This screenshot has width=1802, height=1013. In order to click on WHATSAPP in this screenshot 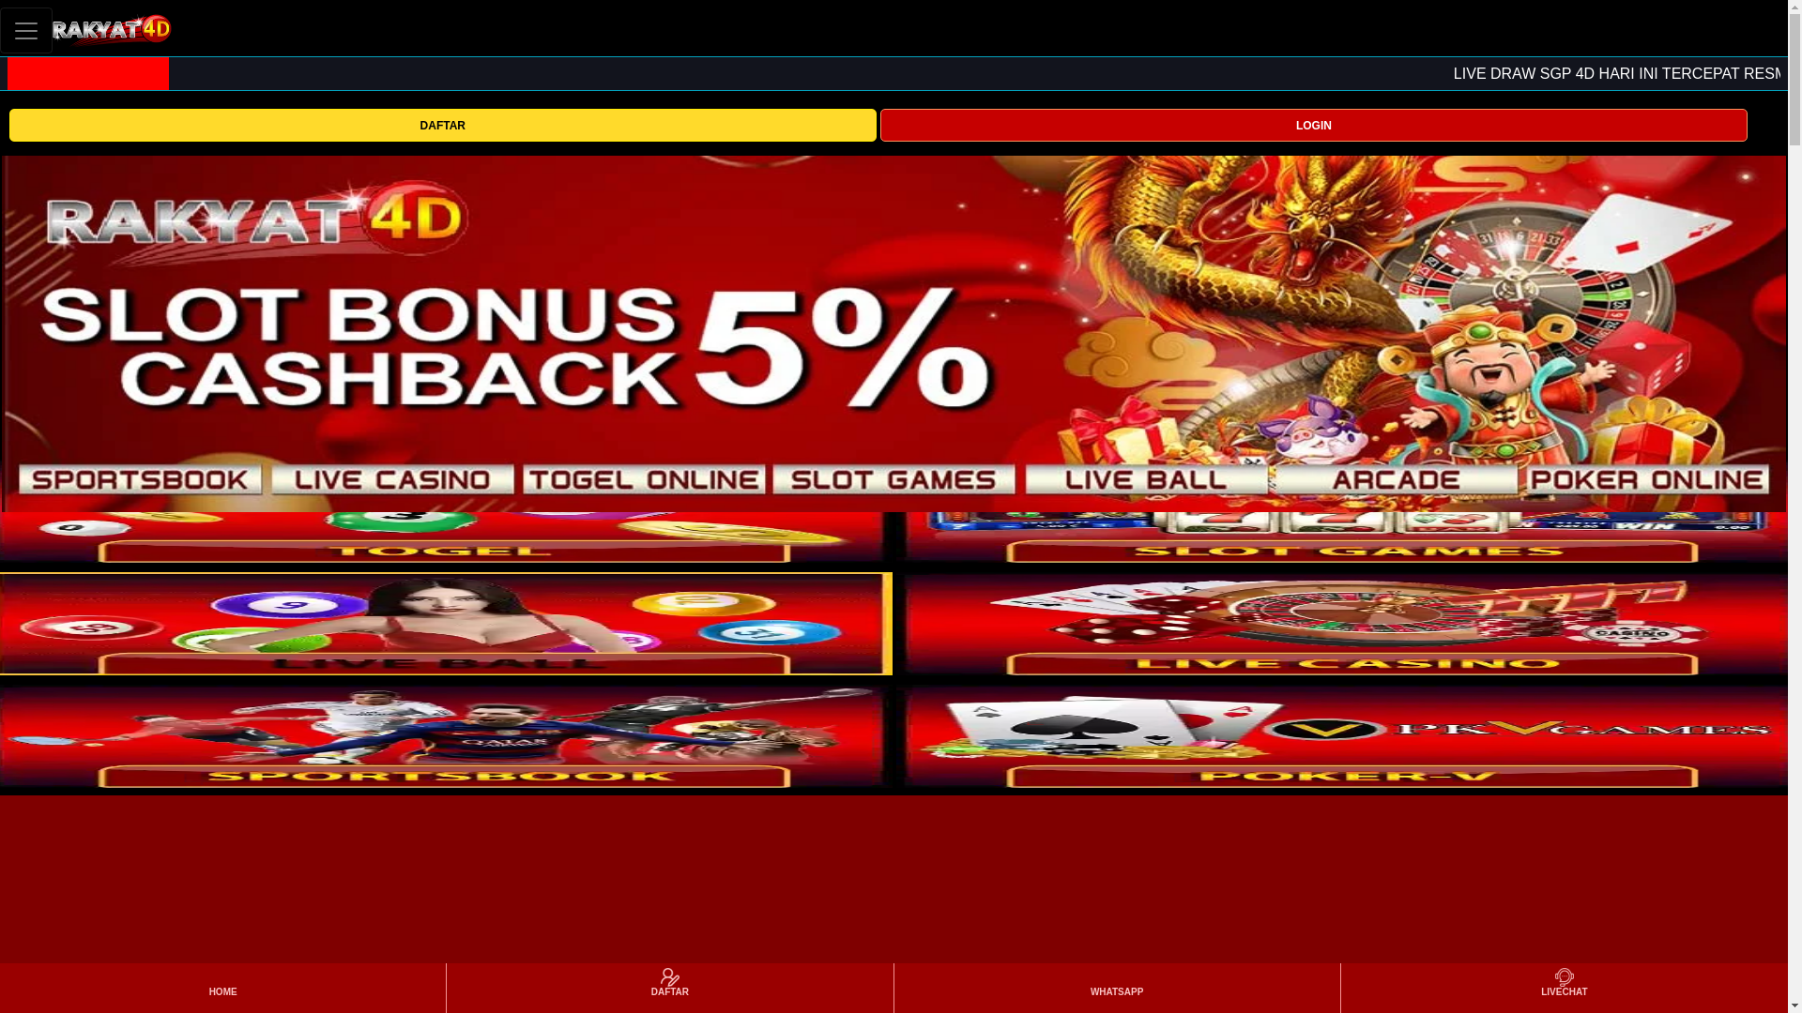, I will do `click(1116, 988)`.